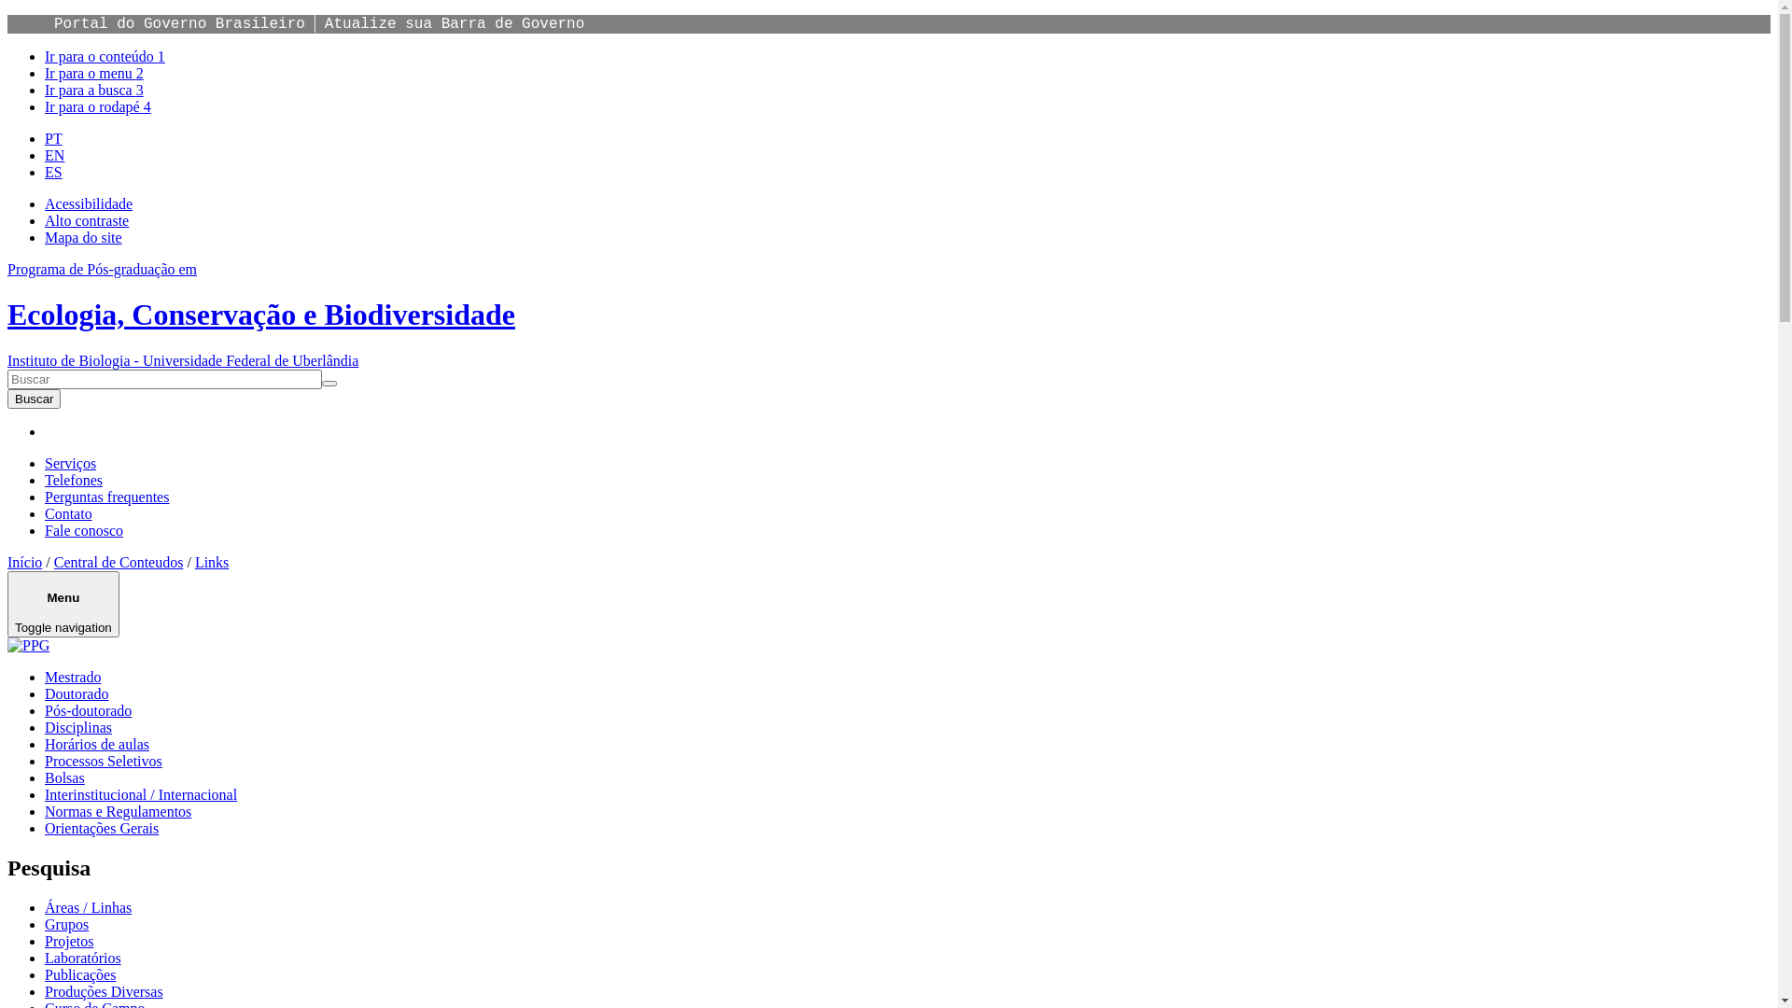 This screenshot has height=1008, width=1792. What do you see at coordinates (54, 172) in the screenshot?
I see `ES` at bounding box center [54, 172].